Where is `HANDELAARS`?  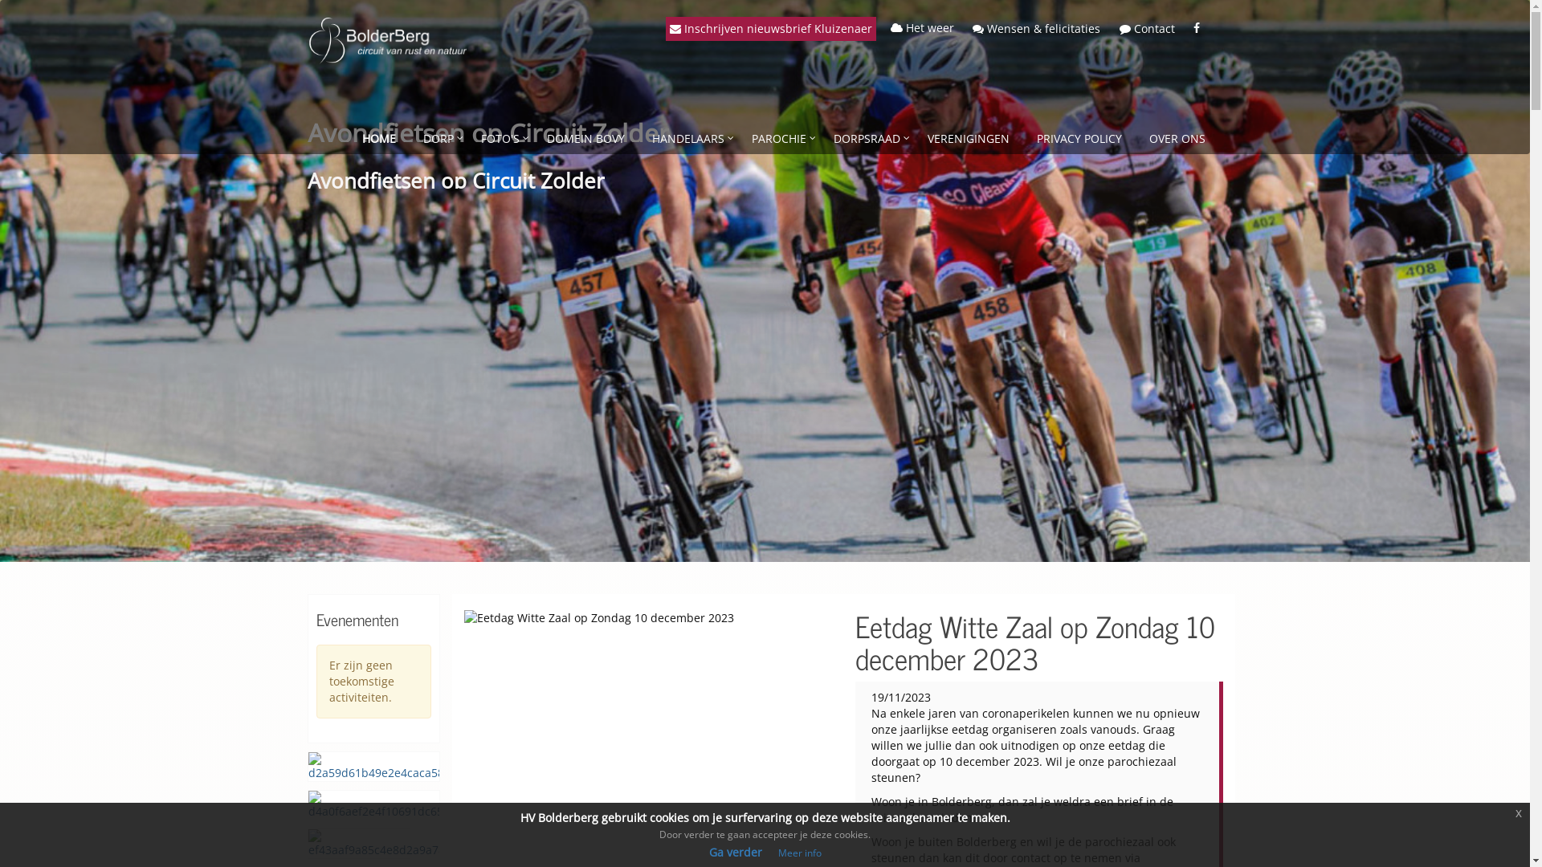
HANDELAARS is located at coordinates (687, 139).